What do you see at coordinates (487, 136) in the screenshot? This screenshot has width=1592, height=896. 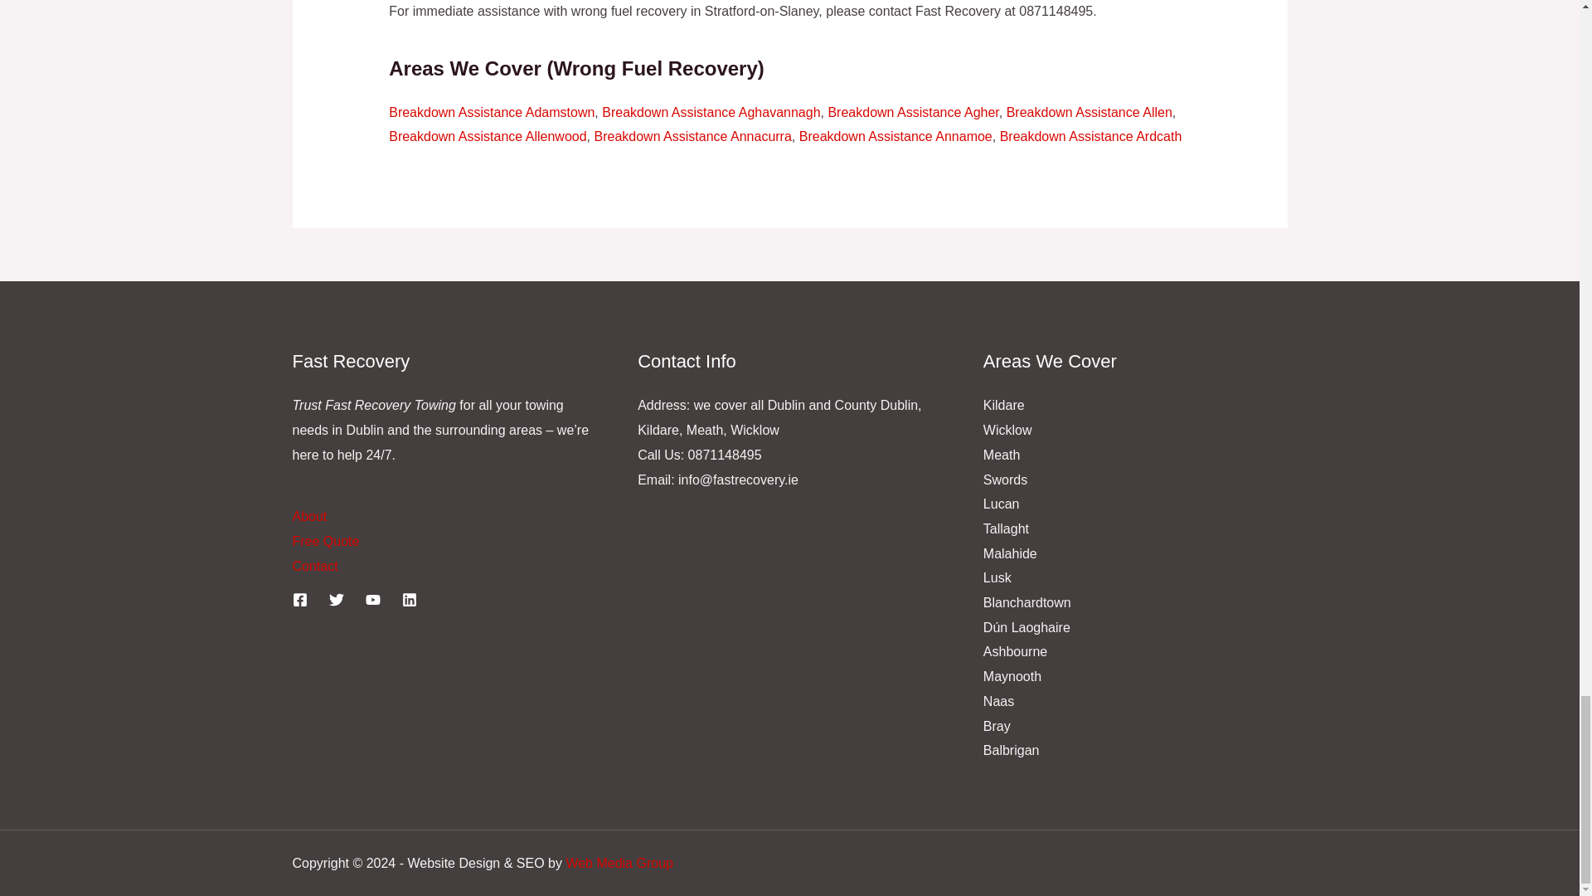 I see `Breakdown Assistance Allenwood` at bounding box center [487, 136].